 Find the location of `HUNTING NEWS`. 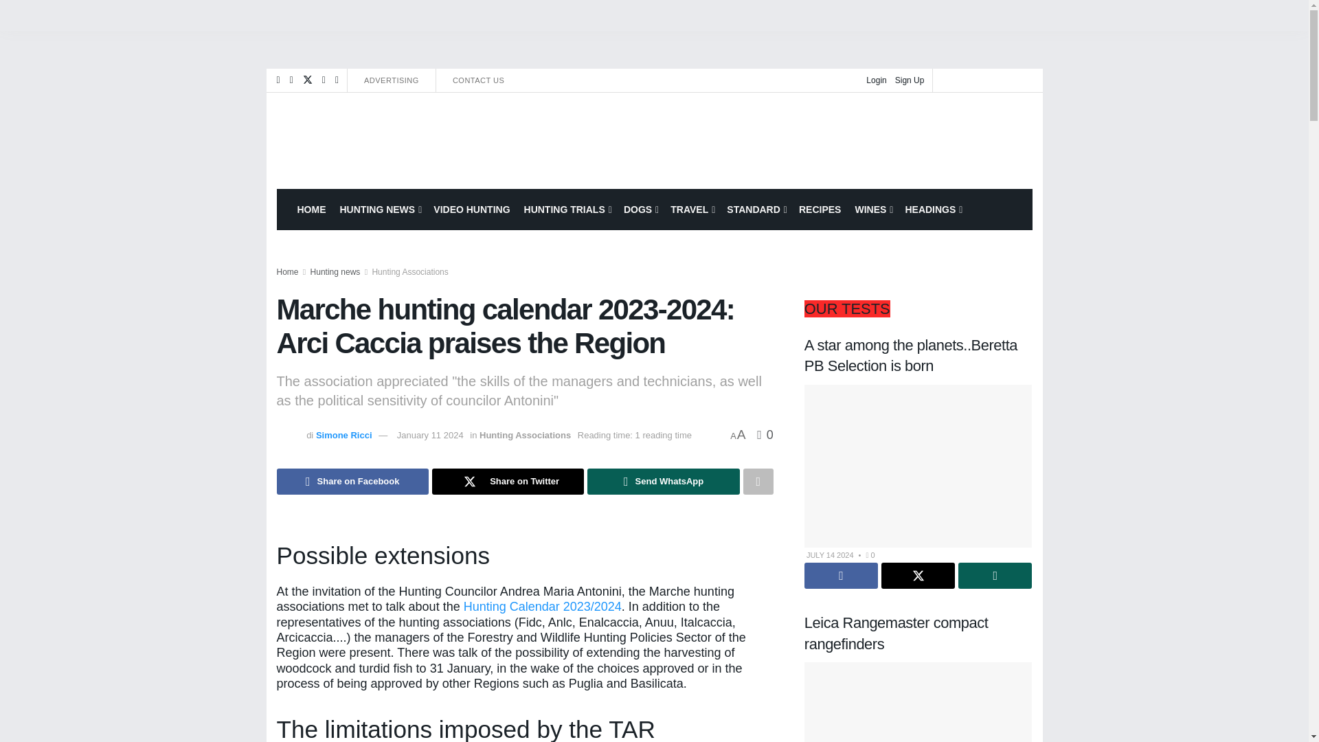

HUNTING NEWS is located at coordinates (379, 209).